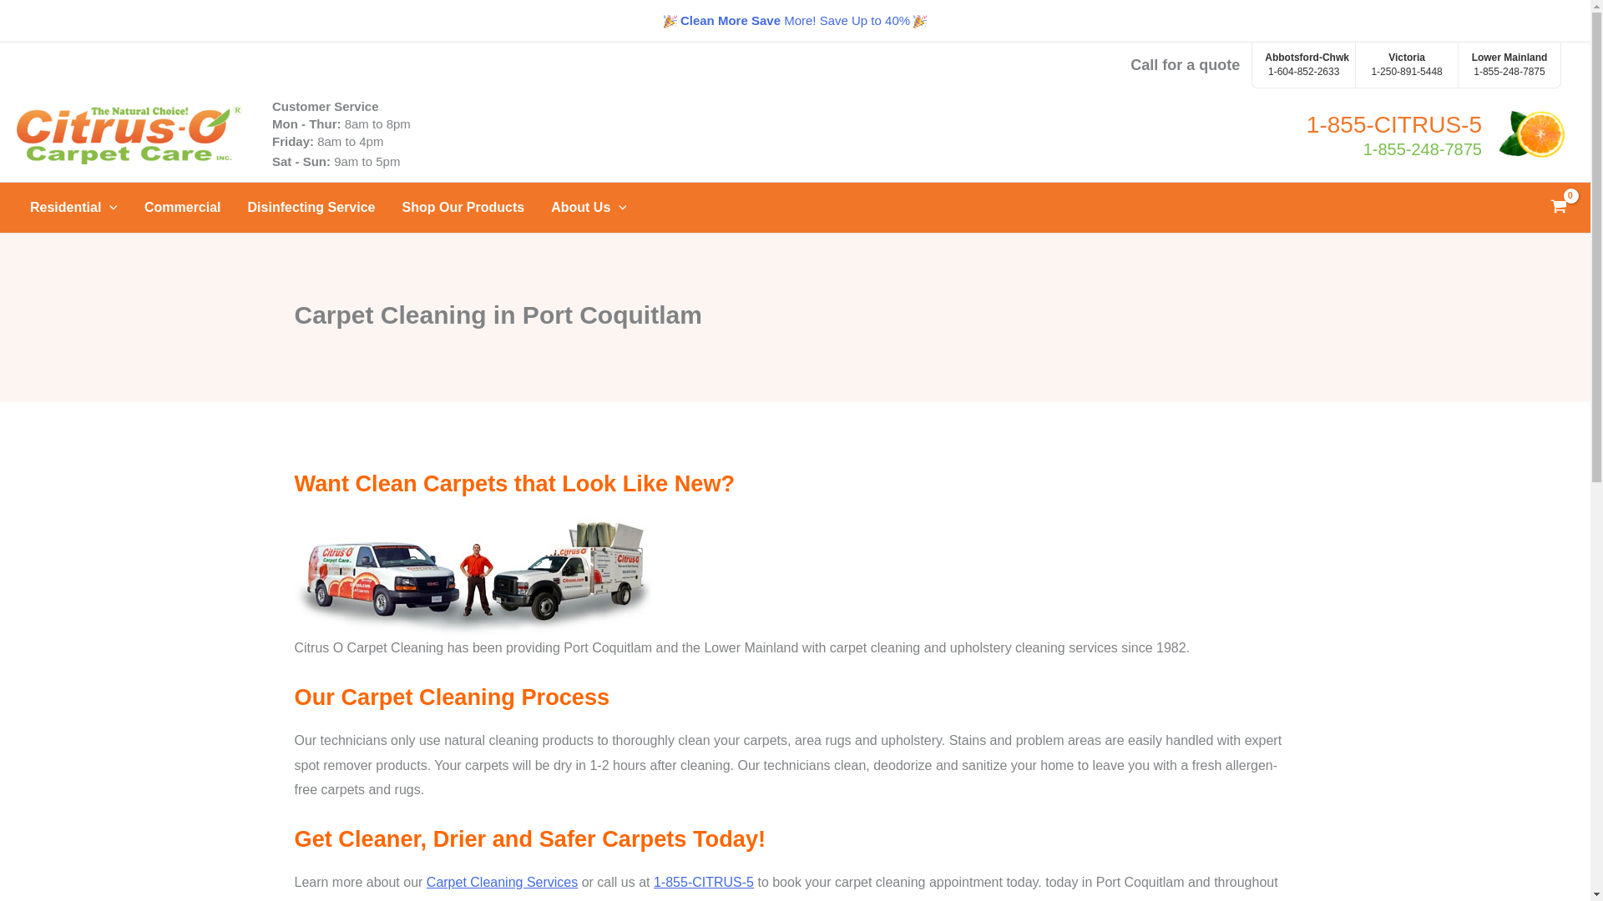 The width and height of the screenshot is (1603, 901). I want to click on Disinfecting Service, so click(1509, 64).